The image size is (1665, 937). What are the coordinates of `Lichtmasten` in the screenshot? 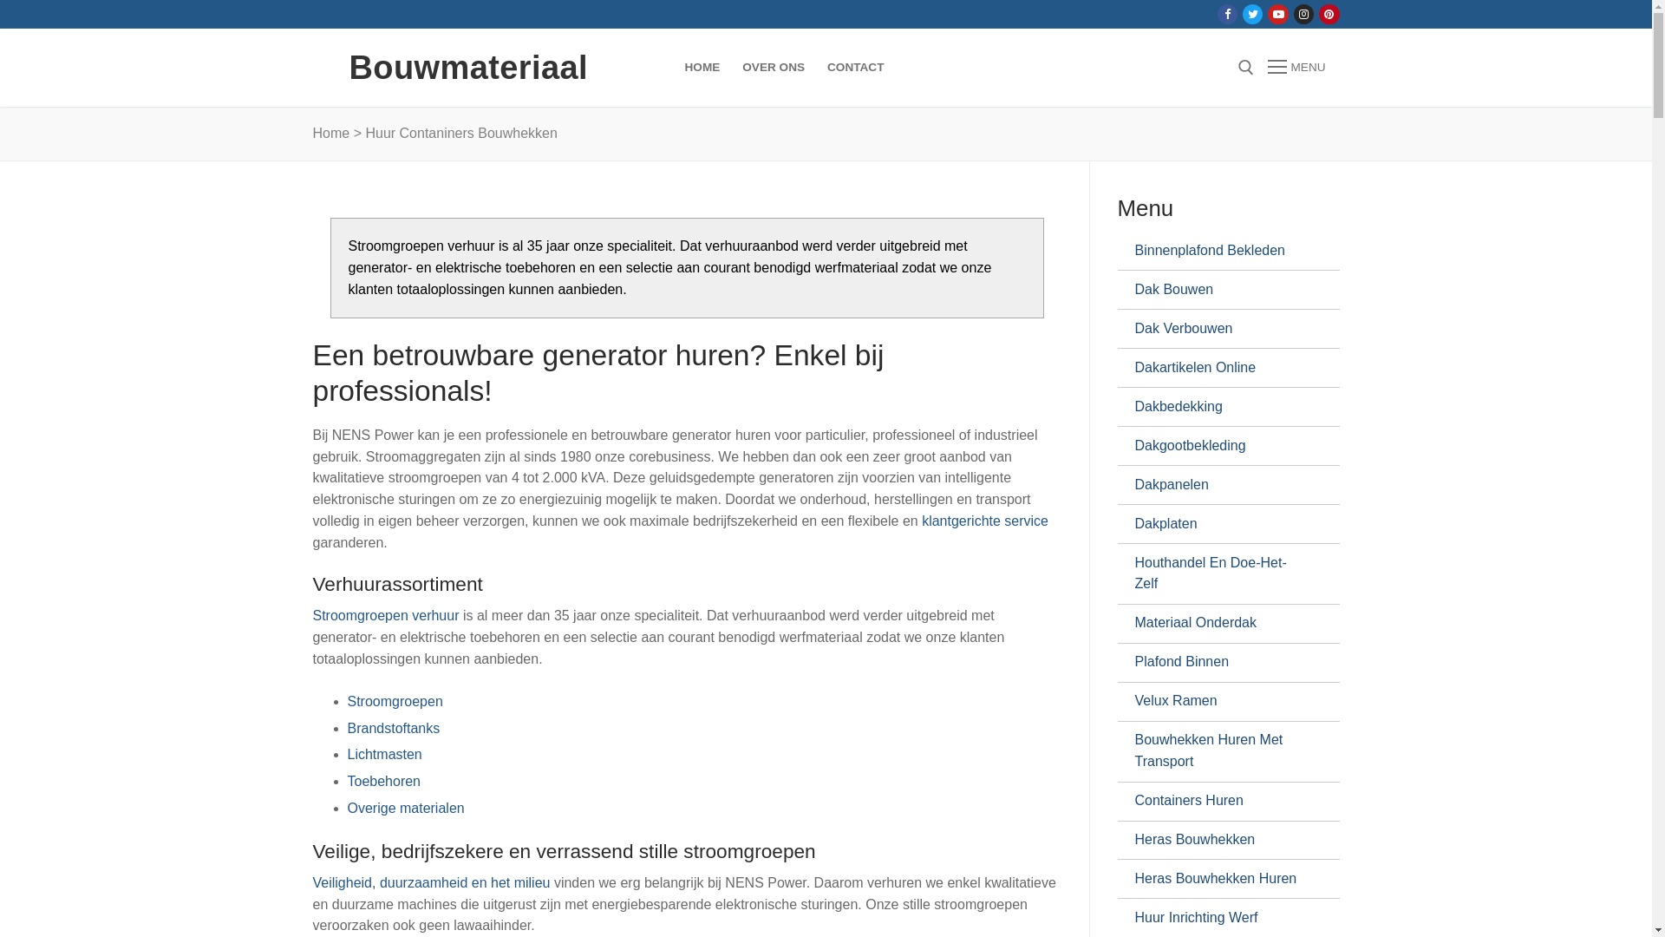 It's located at (384, 755).